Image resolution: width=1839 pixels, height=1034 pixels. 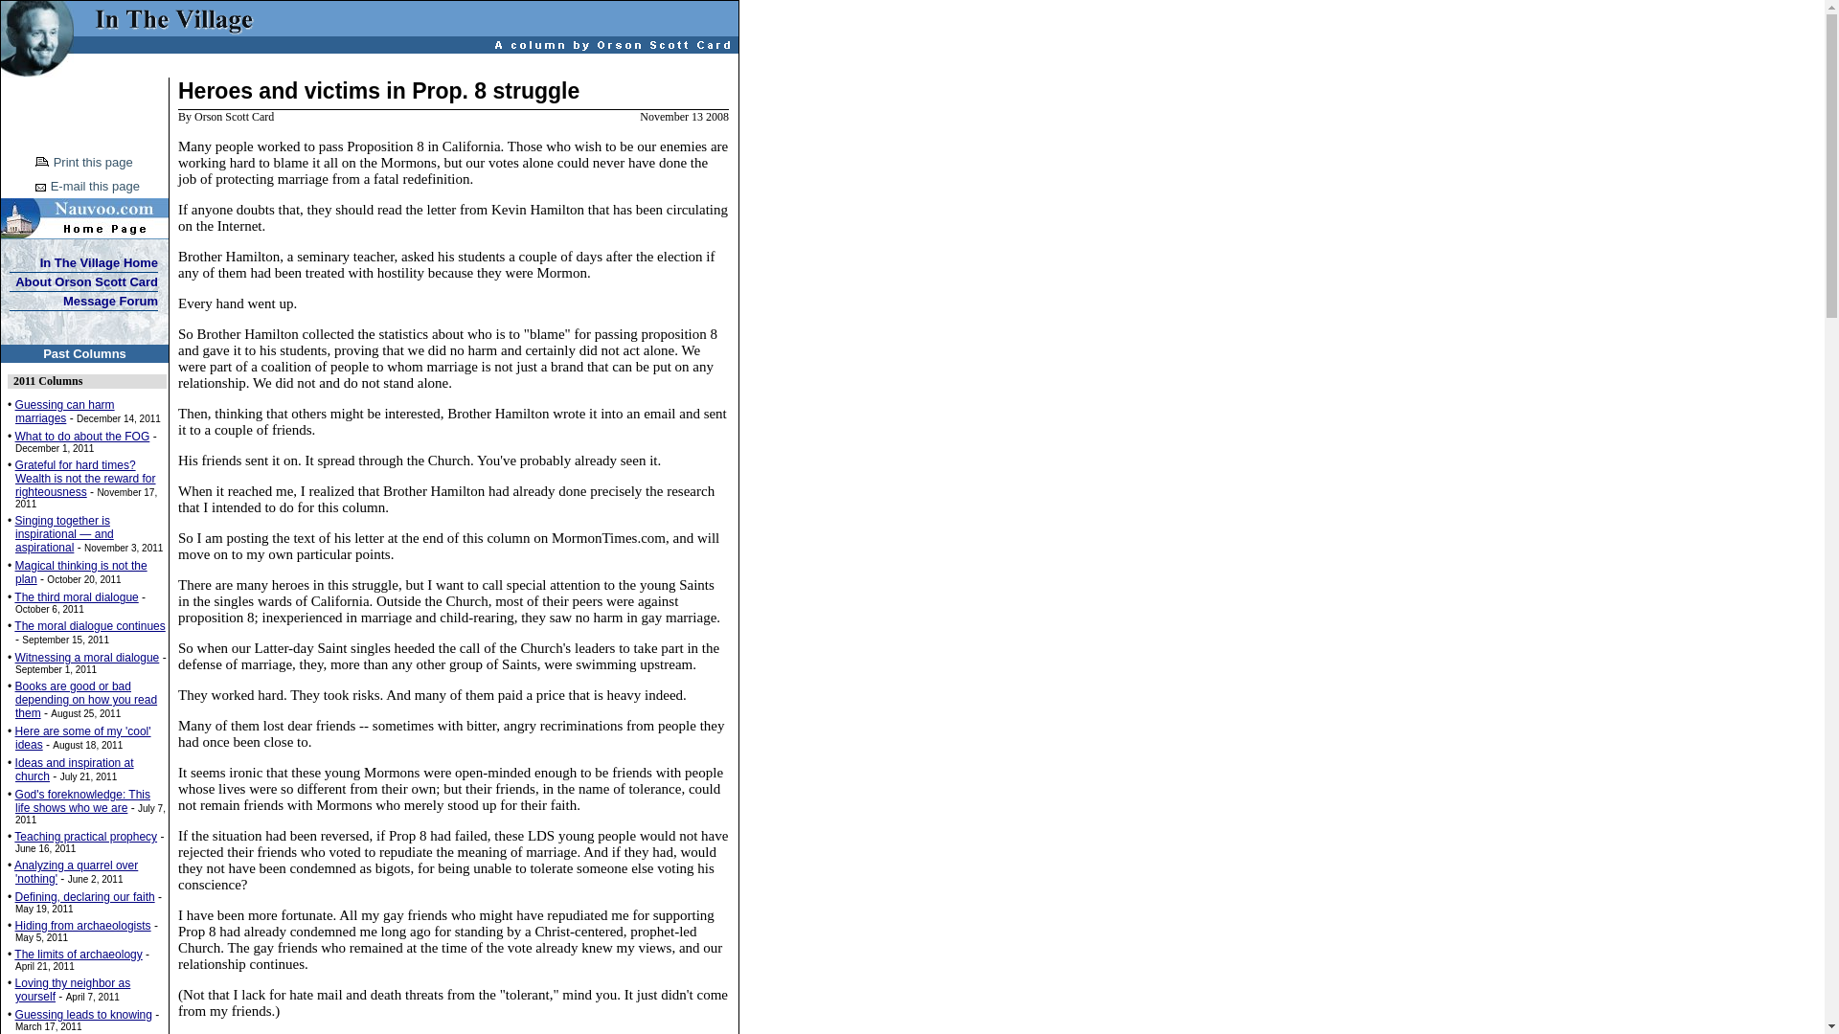 What do you see at coordinates (84, 896) in the screenshot?
I see `Defining, declaring our faith` at bounding box center [84, 896].